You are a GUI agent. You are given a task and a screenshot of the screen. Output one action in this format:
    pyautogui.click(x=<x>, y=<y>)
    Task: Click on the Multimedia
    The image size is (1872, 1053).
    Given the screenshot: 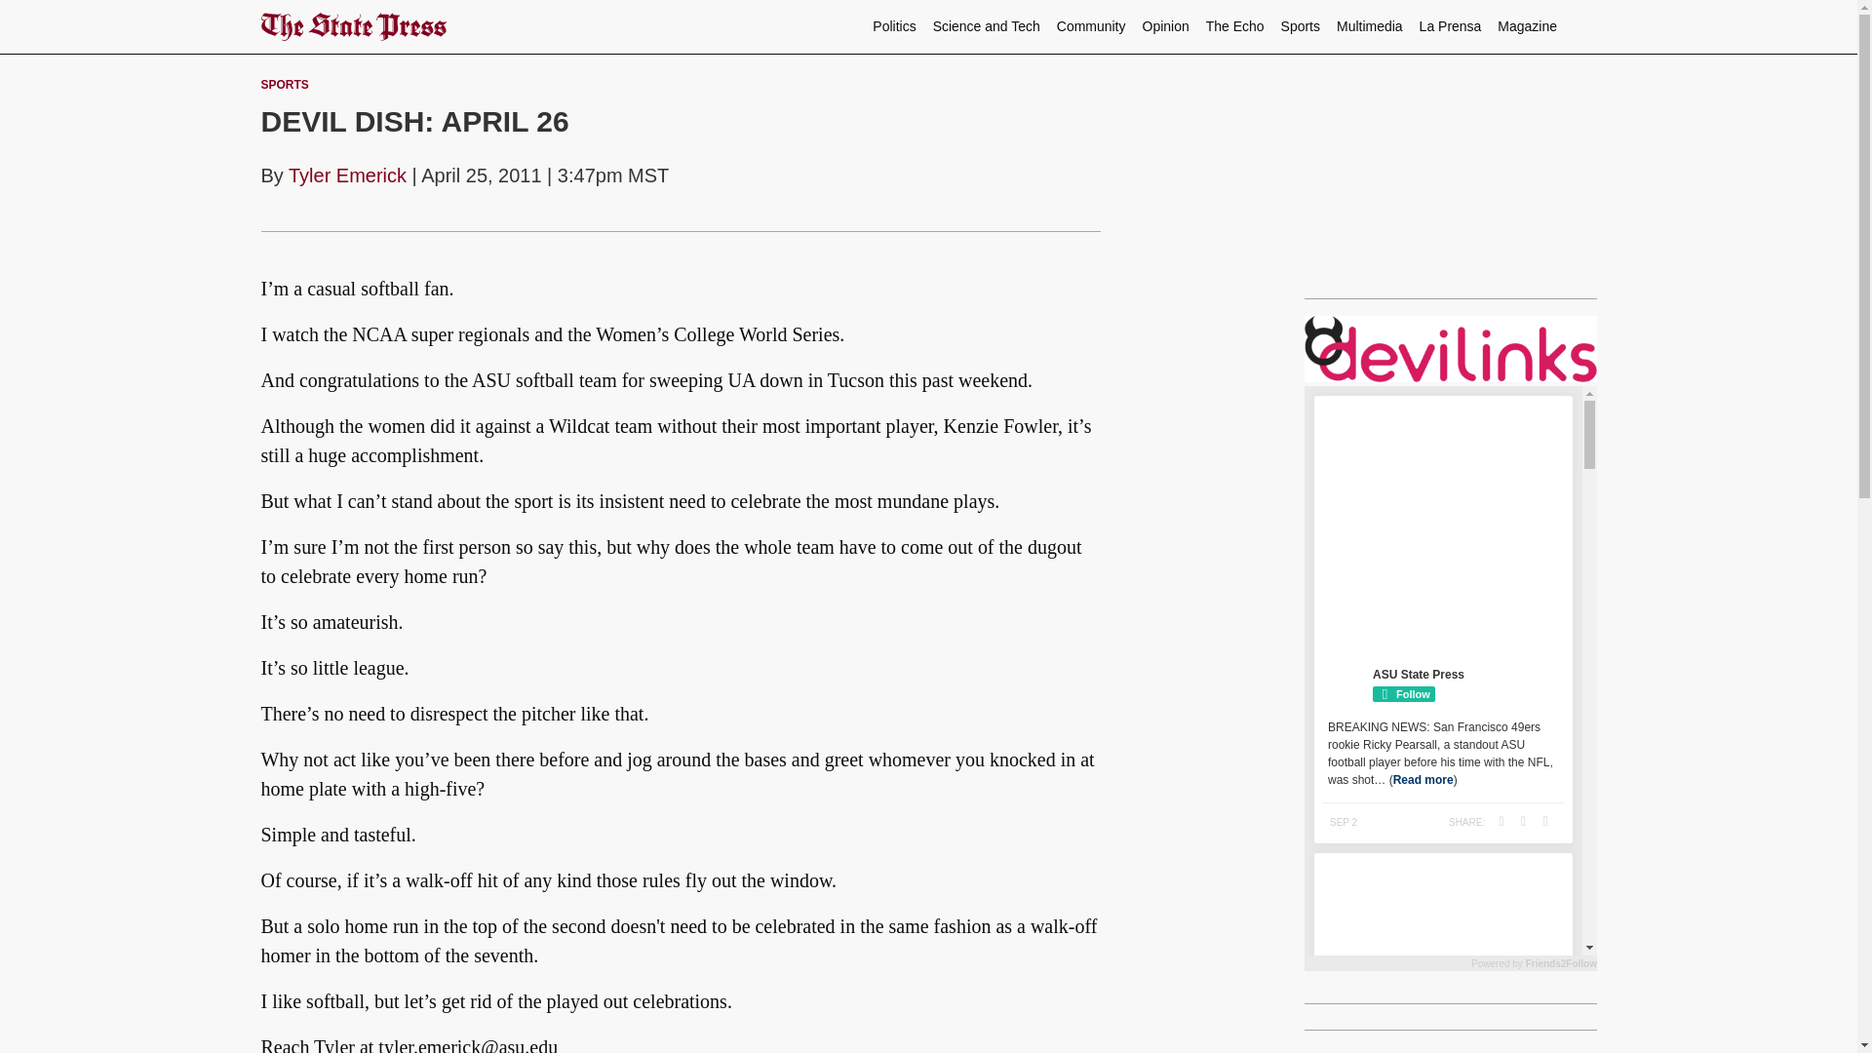 What is the action you would take?
    pyautogui.click(x=1369, y=25)
    